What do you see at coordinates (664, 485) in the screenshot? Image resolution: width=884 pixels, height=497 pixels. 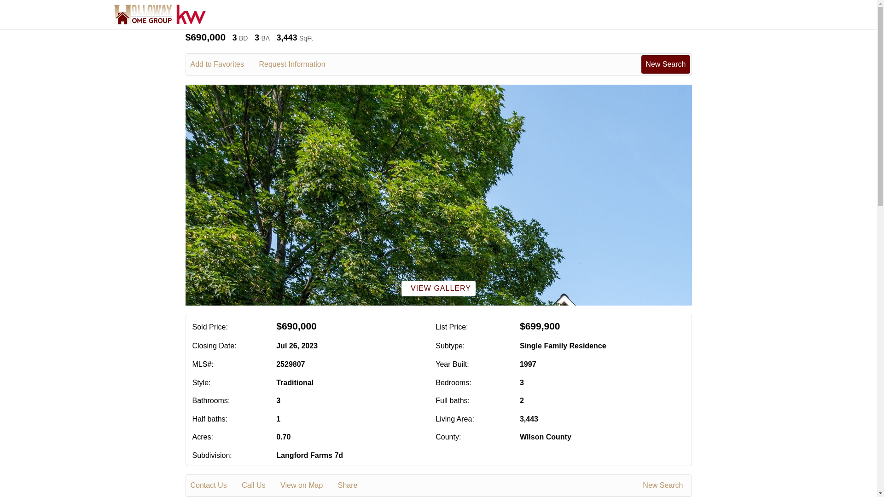 I see `New Search` at bounding box center [664, 485].